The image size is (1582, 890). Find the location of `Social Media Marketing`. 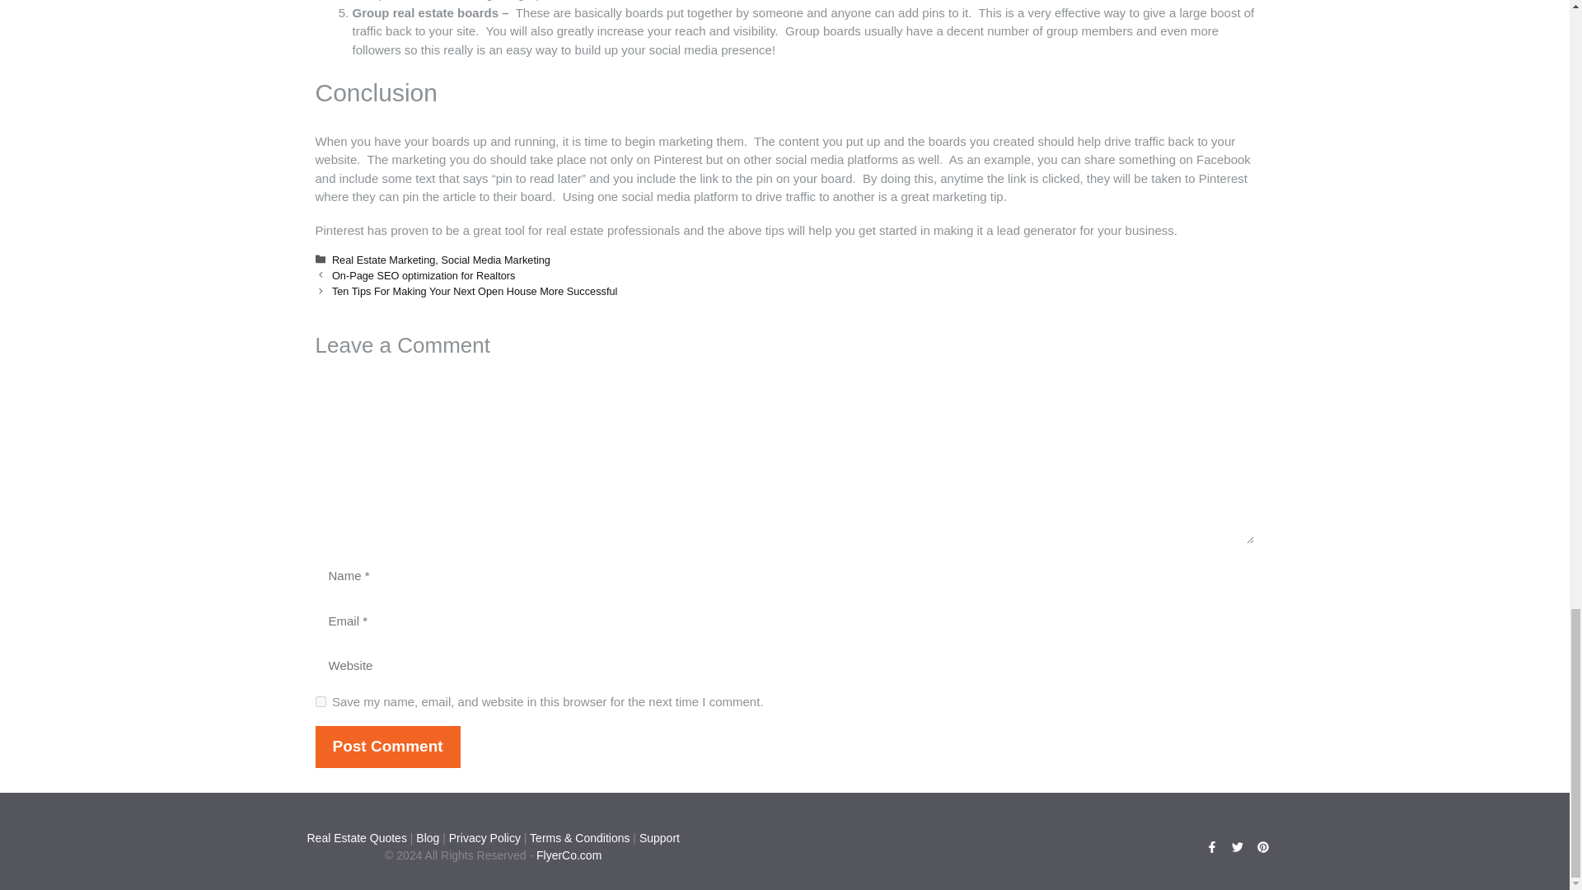

Social Media Marketing is located at coordinates (496, 259).